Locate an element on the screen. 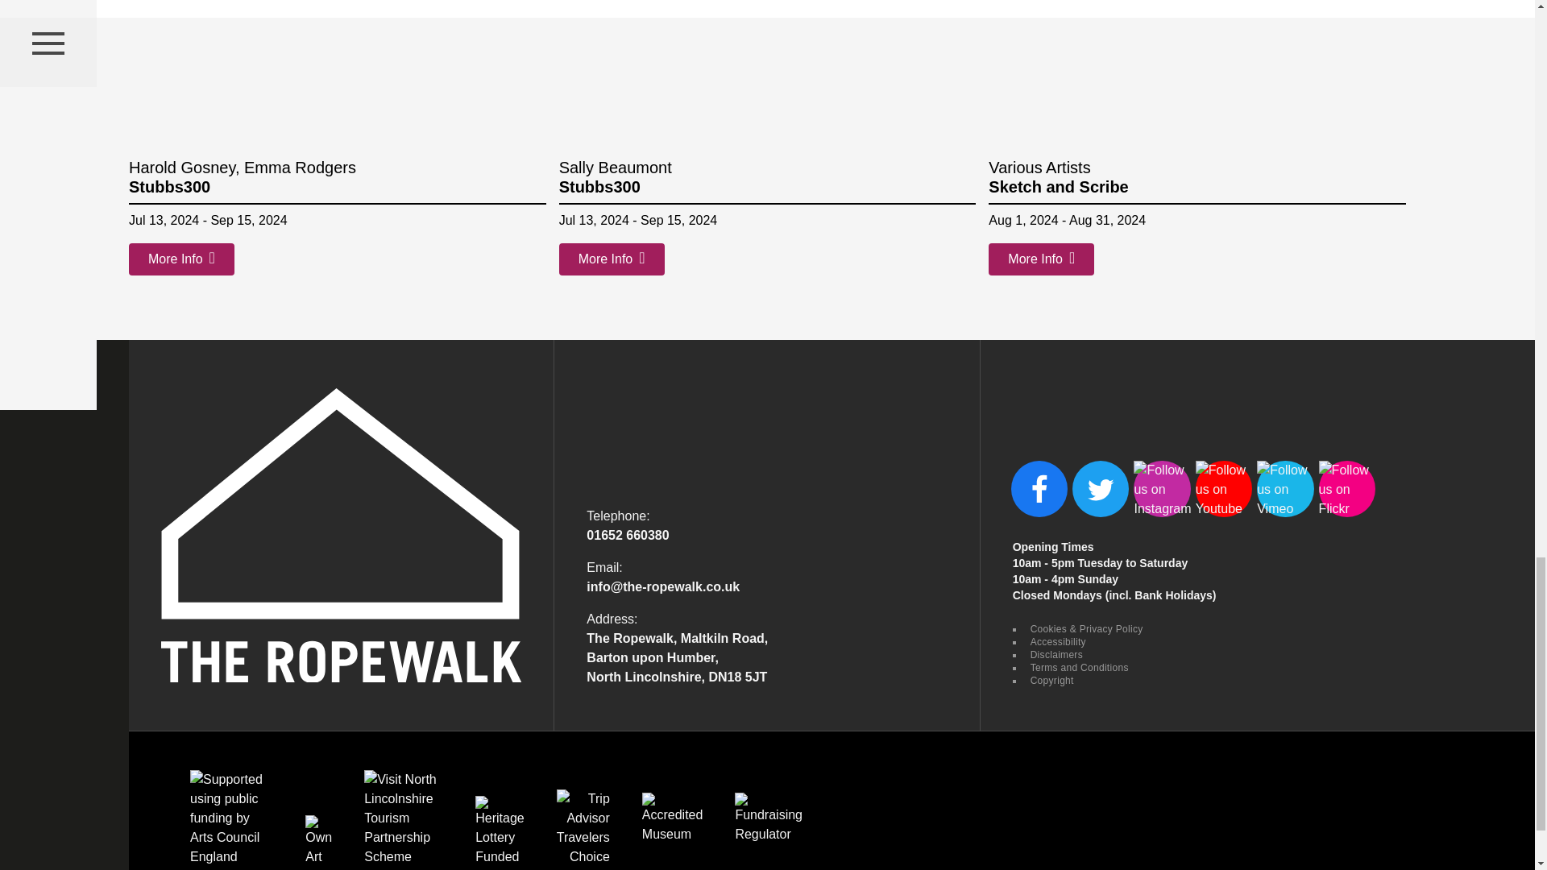 The width and height of the screenshot is (1547, 870). Disclaimers is located at coordinates (1055, 654).